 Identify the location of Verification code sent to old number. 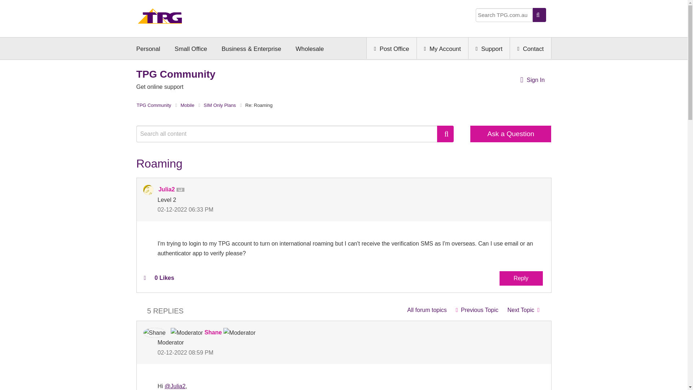
(523, 310).